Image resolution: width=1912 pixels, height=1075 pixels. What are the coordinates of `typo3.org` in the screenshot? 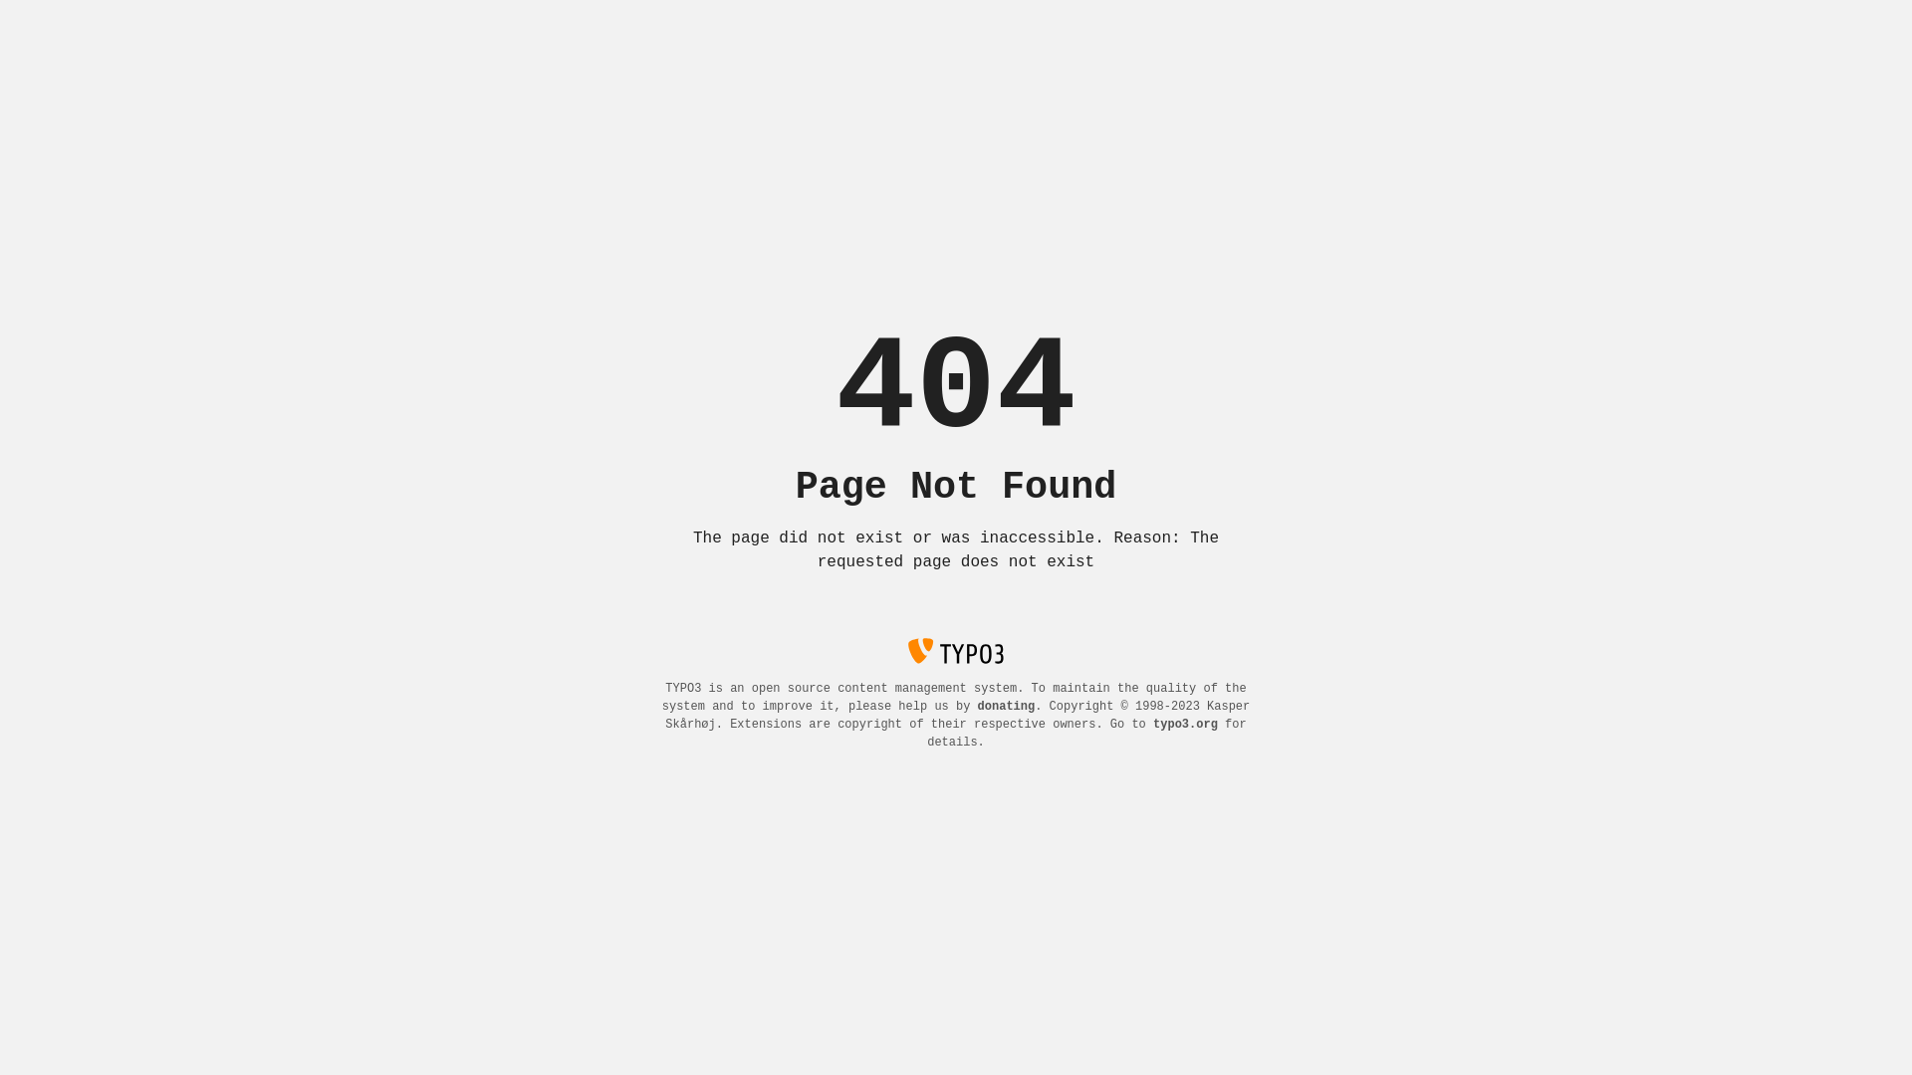 It's located at (1185, 725).